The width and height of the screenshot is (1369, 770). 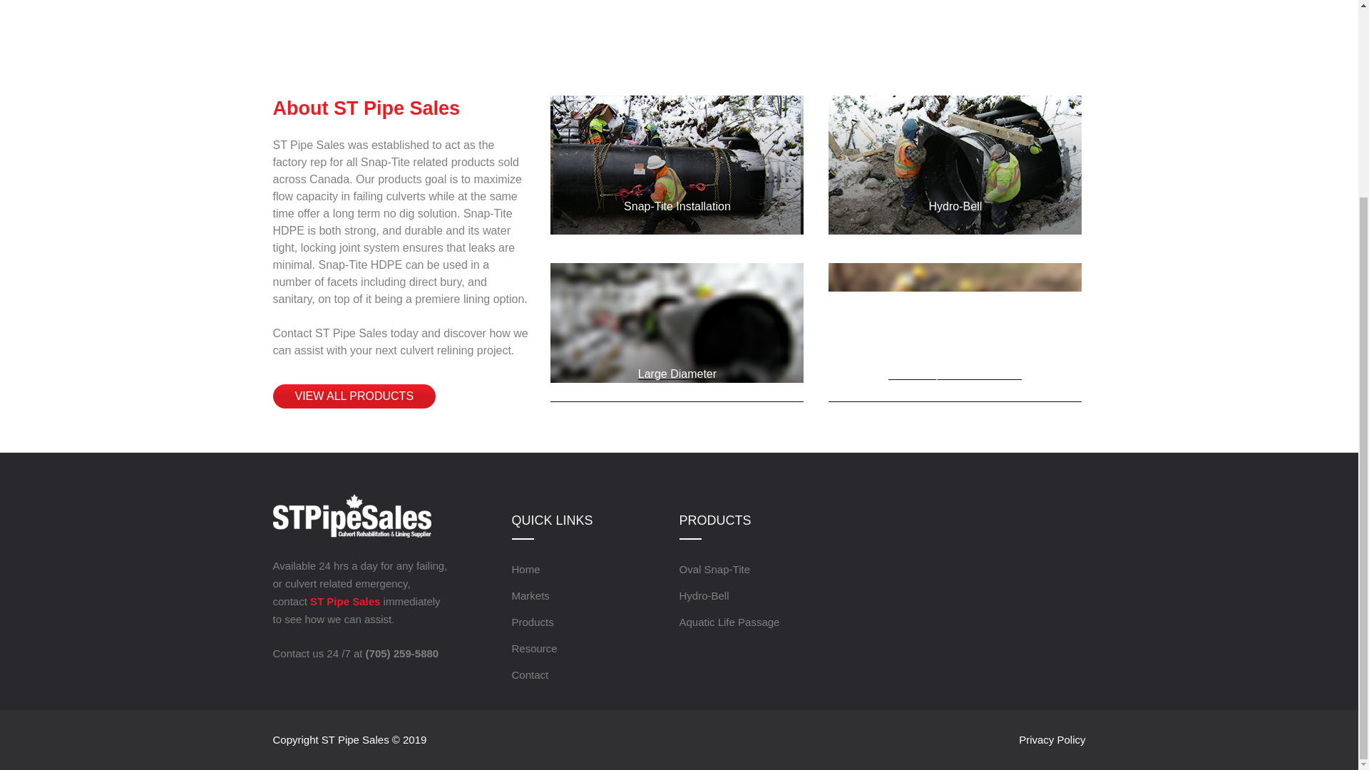 I want to click on Oval Snap-Tite Installation, so click(x=955, y=374).